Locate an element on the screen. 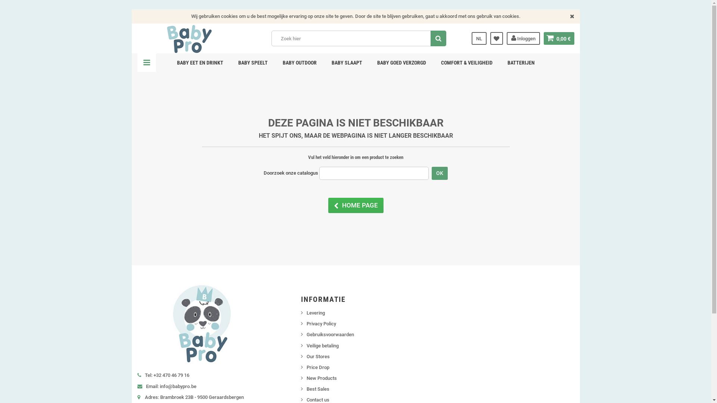 This screenshot has width=717, height=403. BABY GOED VERZORGD is located at coordinates (401, 63).